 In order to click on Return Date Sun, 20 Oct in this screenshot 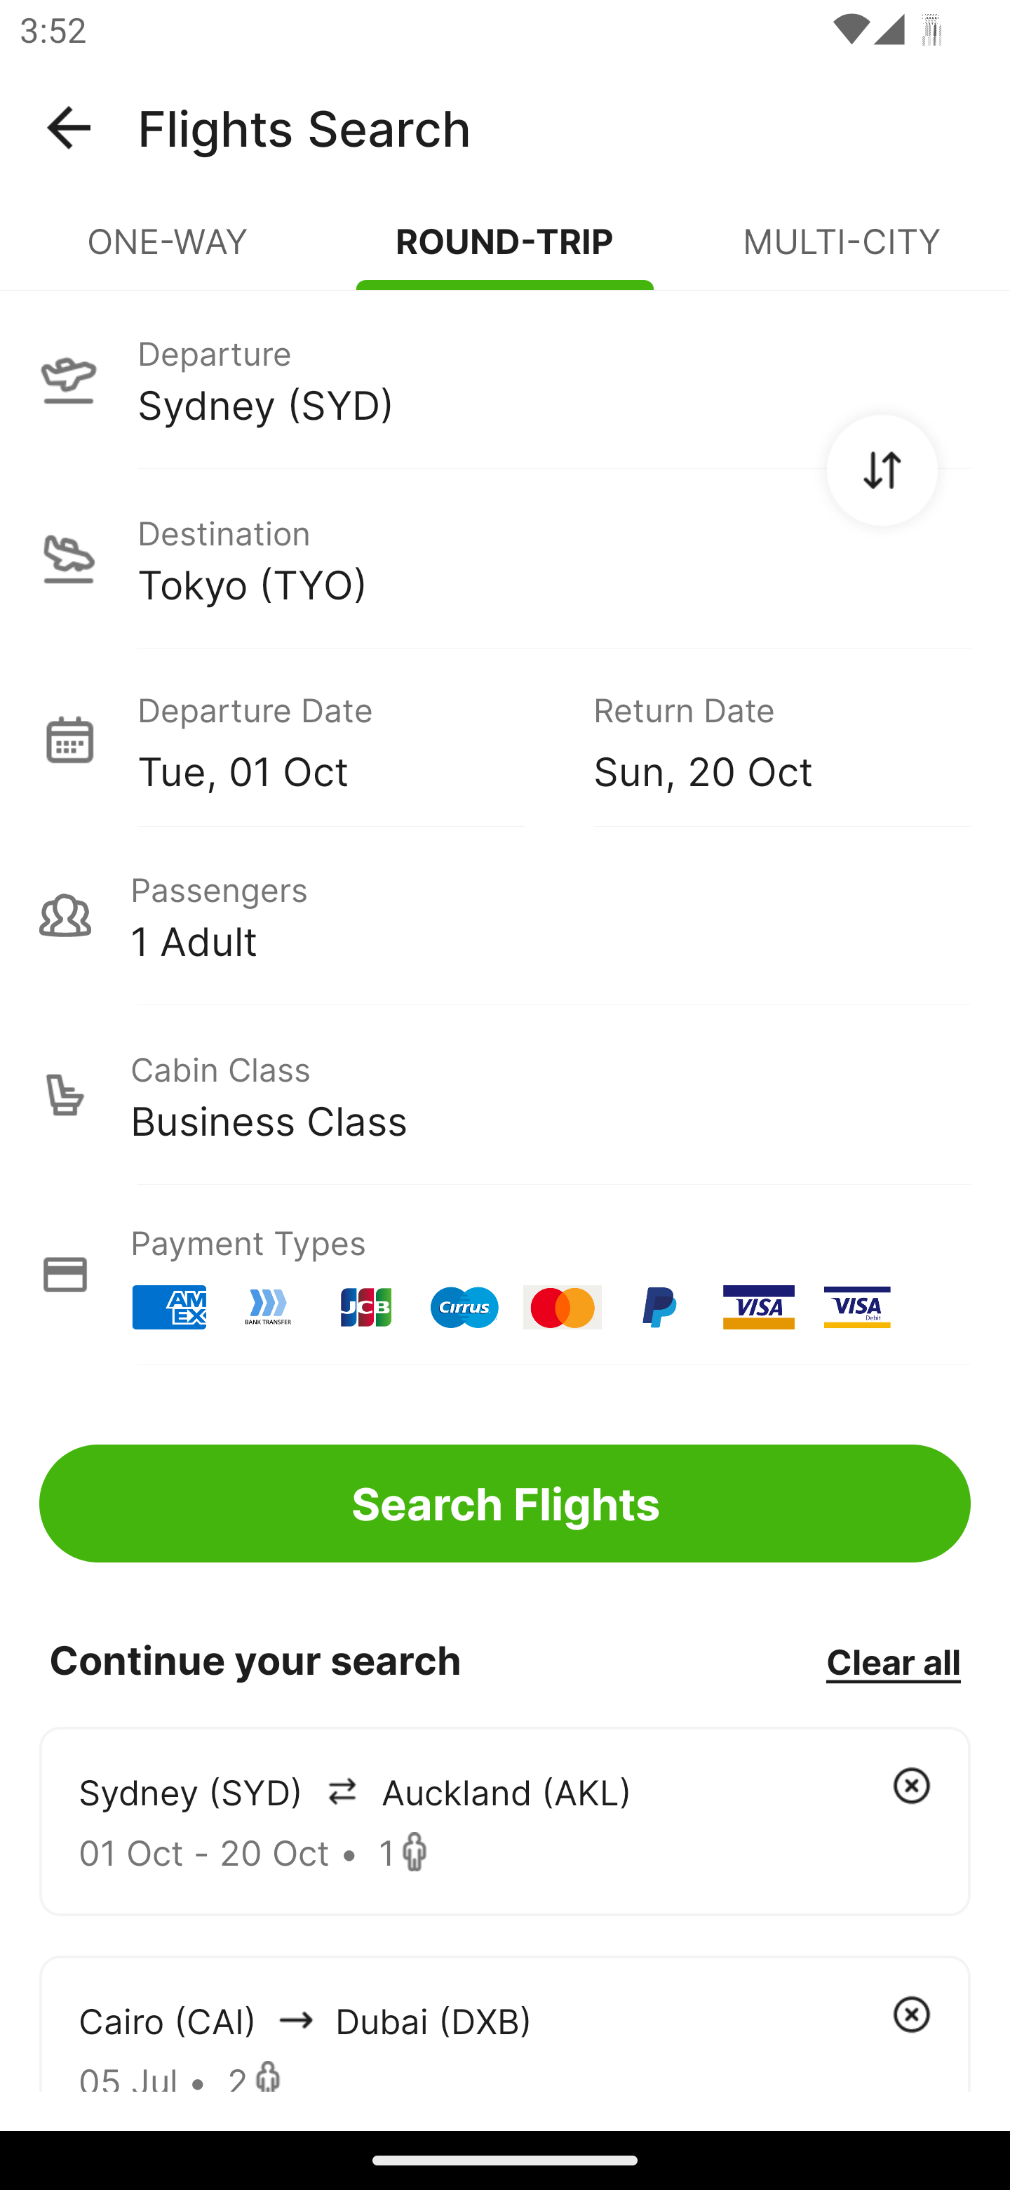, I will do `click(762, 738)`.